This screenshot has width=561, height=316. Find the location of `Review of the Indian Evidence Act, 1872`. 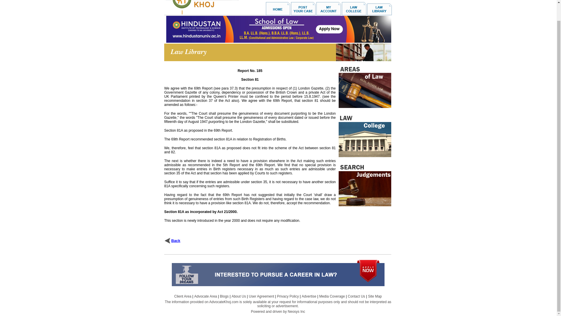

Review of the Indian Evidence Act, 1872 is located at coordinates (167, 241).